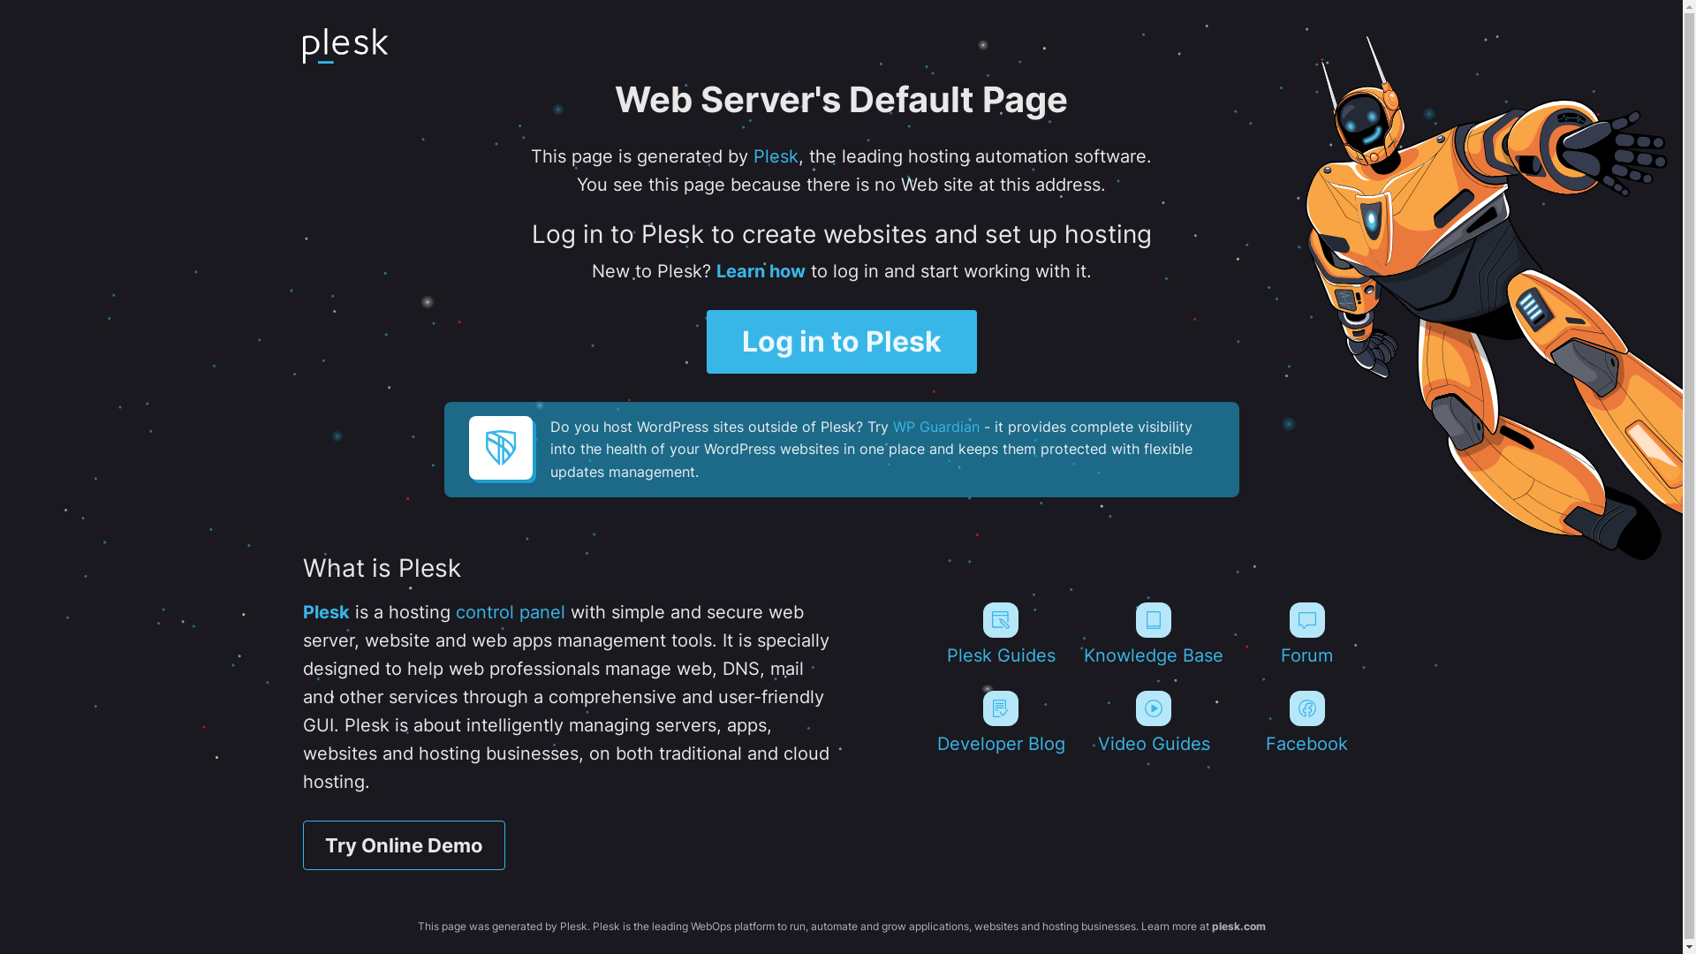 Image resolution: width=1696 pixels, height=954 pixels. I want to click on Developer Blog, so click(1000, 723).